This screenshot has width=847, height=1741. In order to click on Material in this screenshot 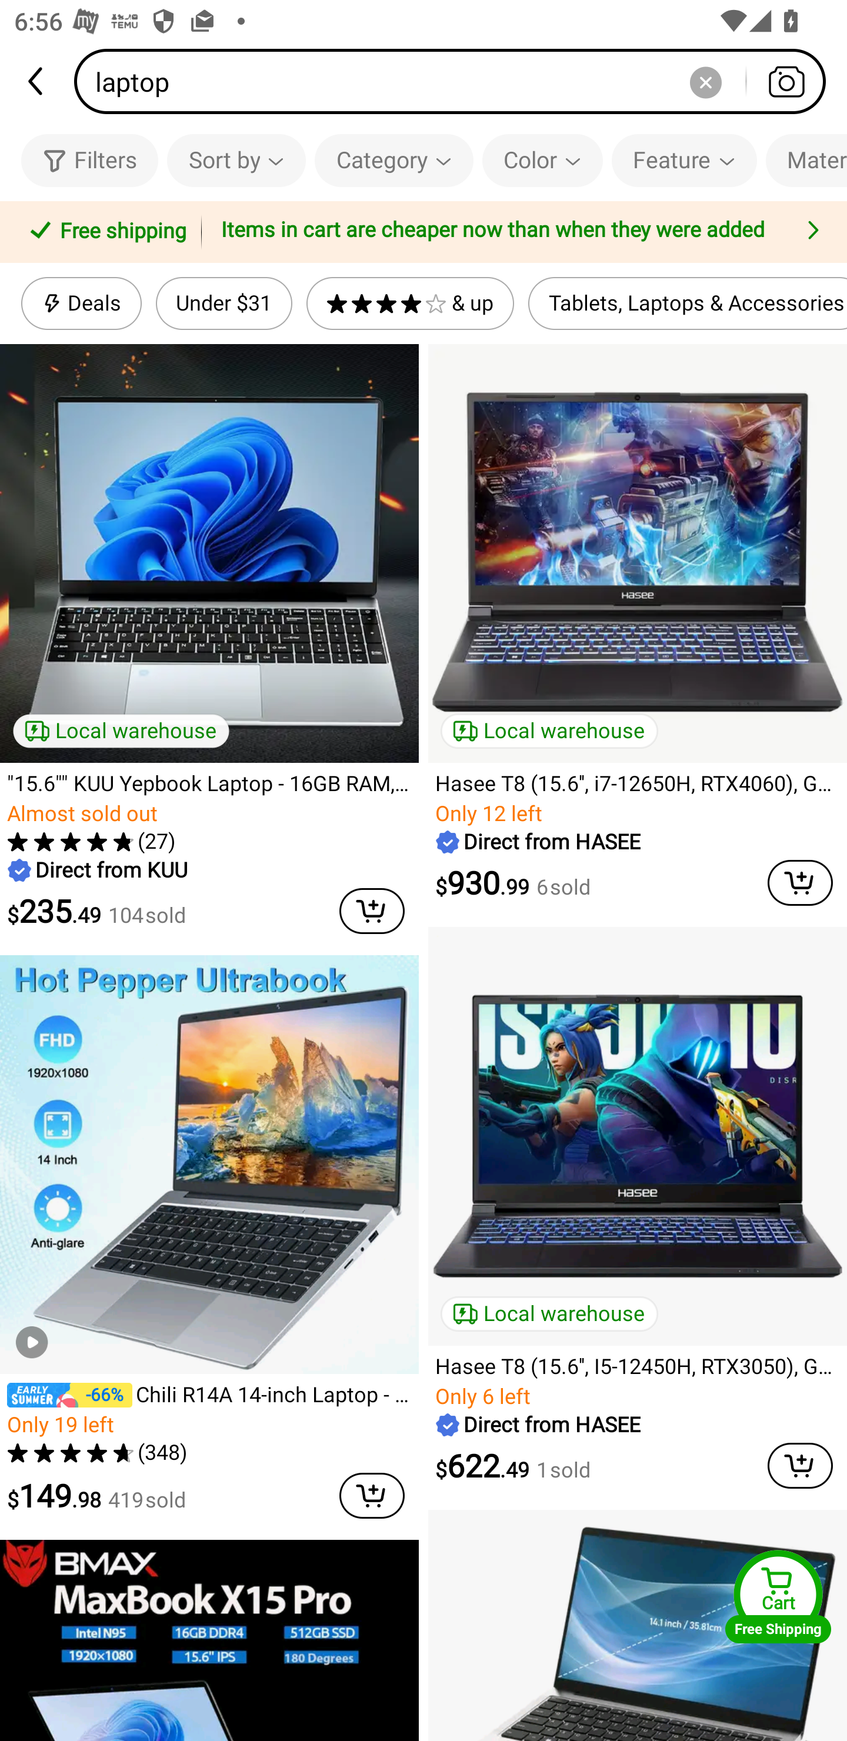, I will do `click(806, 160)`.